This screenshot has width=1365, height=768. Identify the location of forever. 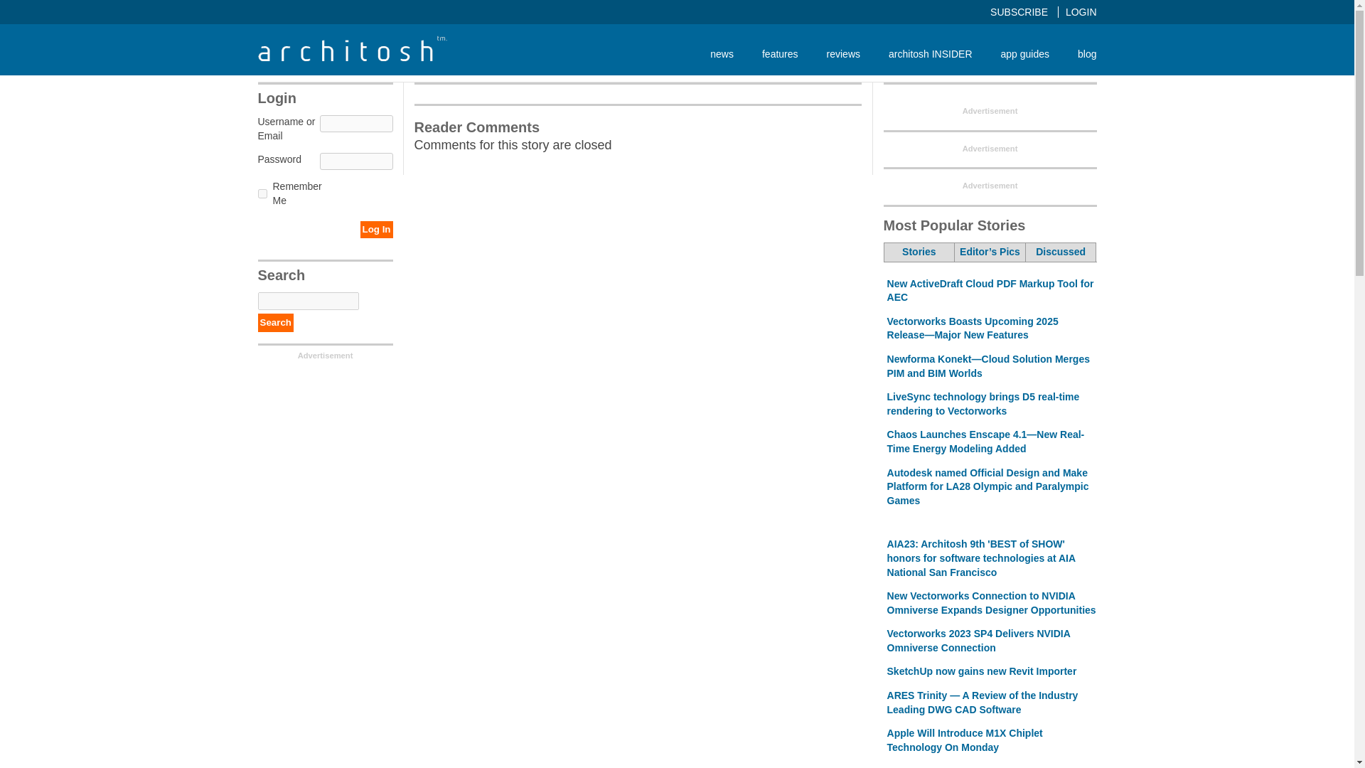
(262, 193).